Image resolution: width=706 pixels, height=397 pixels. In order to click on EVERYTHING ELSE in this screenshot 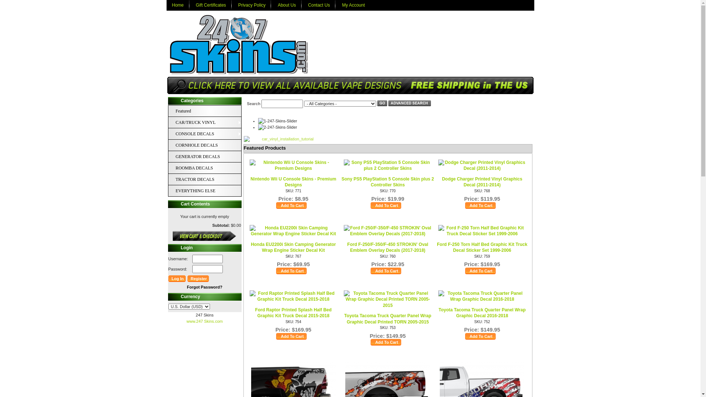, I will do `click(201, 191)`.